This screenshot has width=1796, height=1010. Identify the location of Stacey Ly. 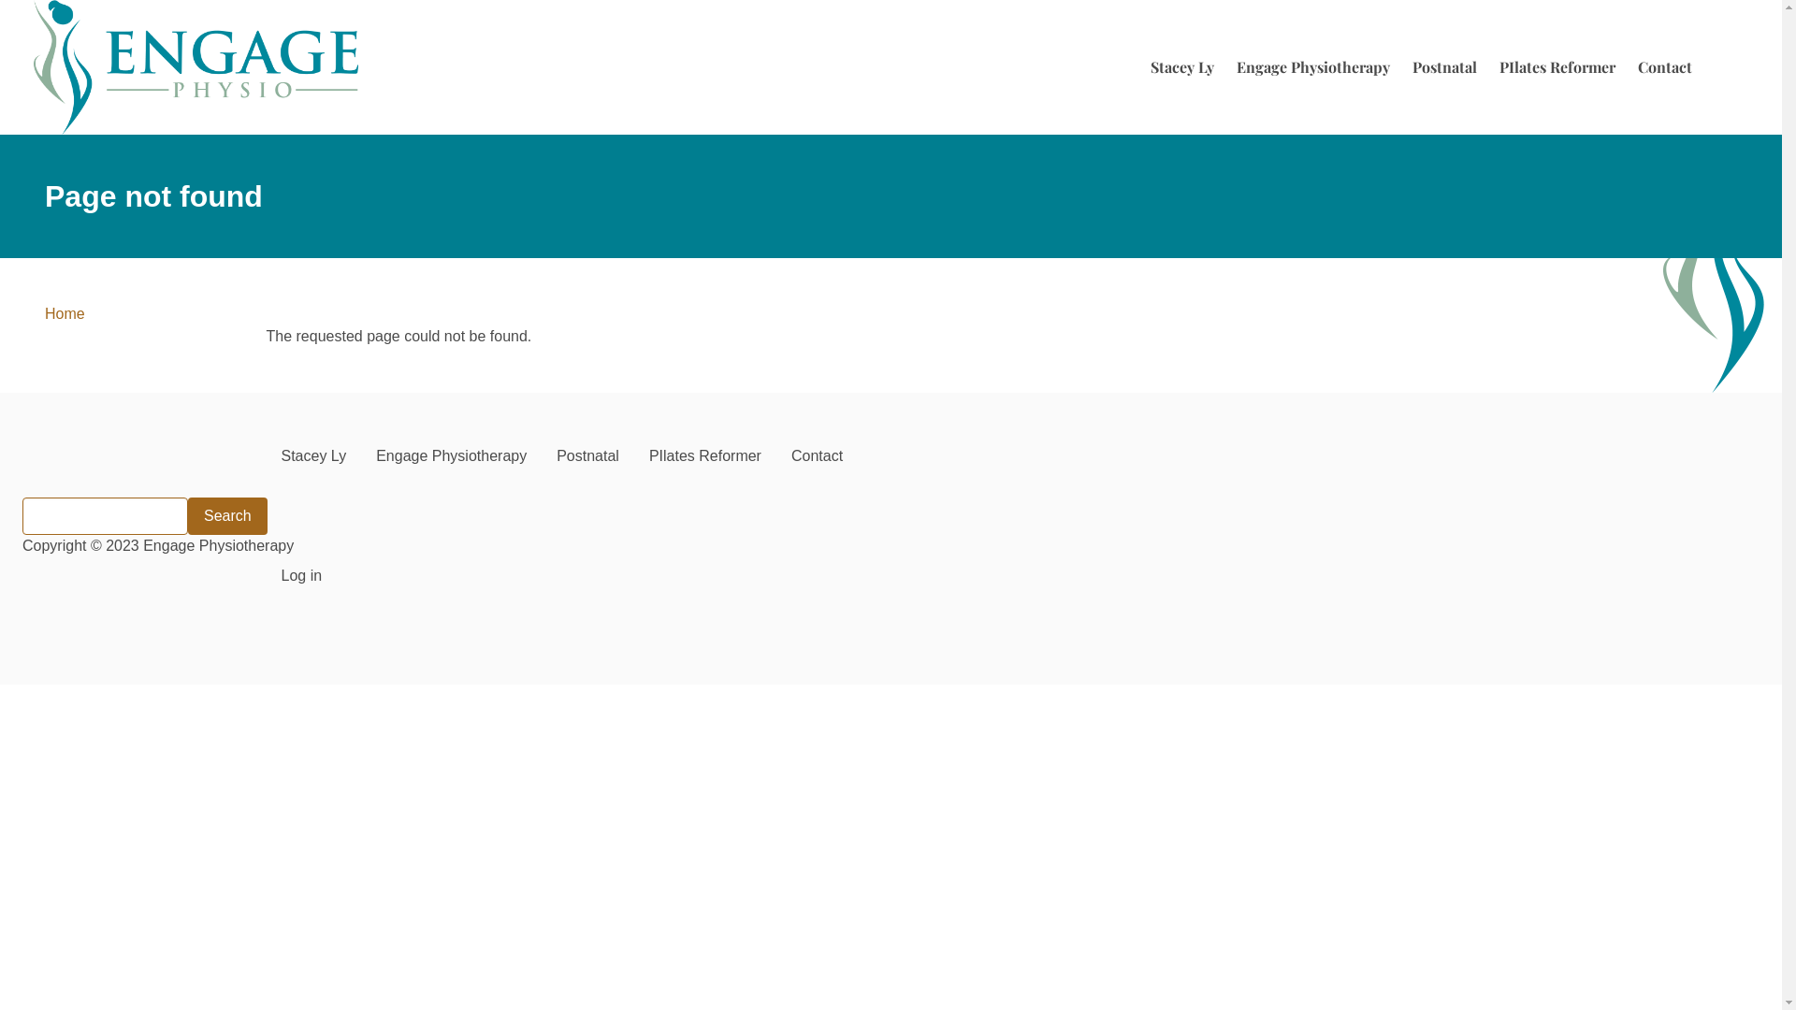
(1182, 67).